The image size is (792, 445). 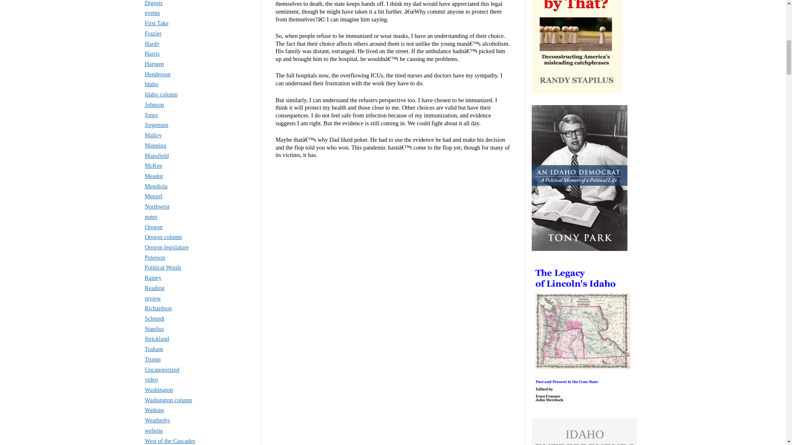 What do you see at coordinates (152, 12) in the screenshot?
I see `events` at bounding box center [152, 12].